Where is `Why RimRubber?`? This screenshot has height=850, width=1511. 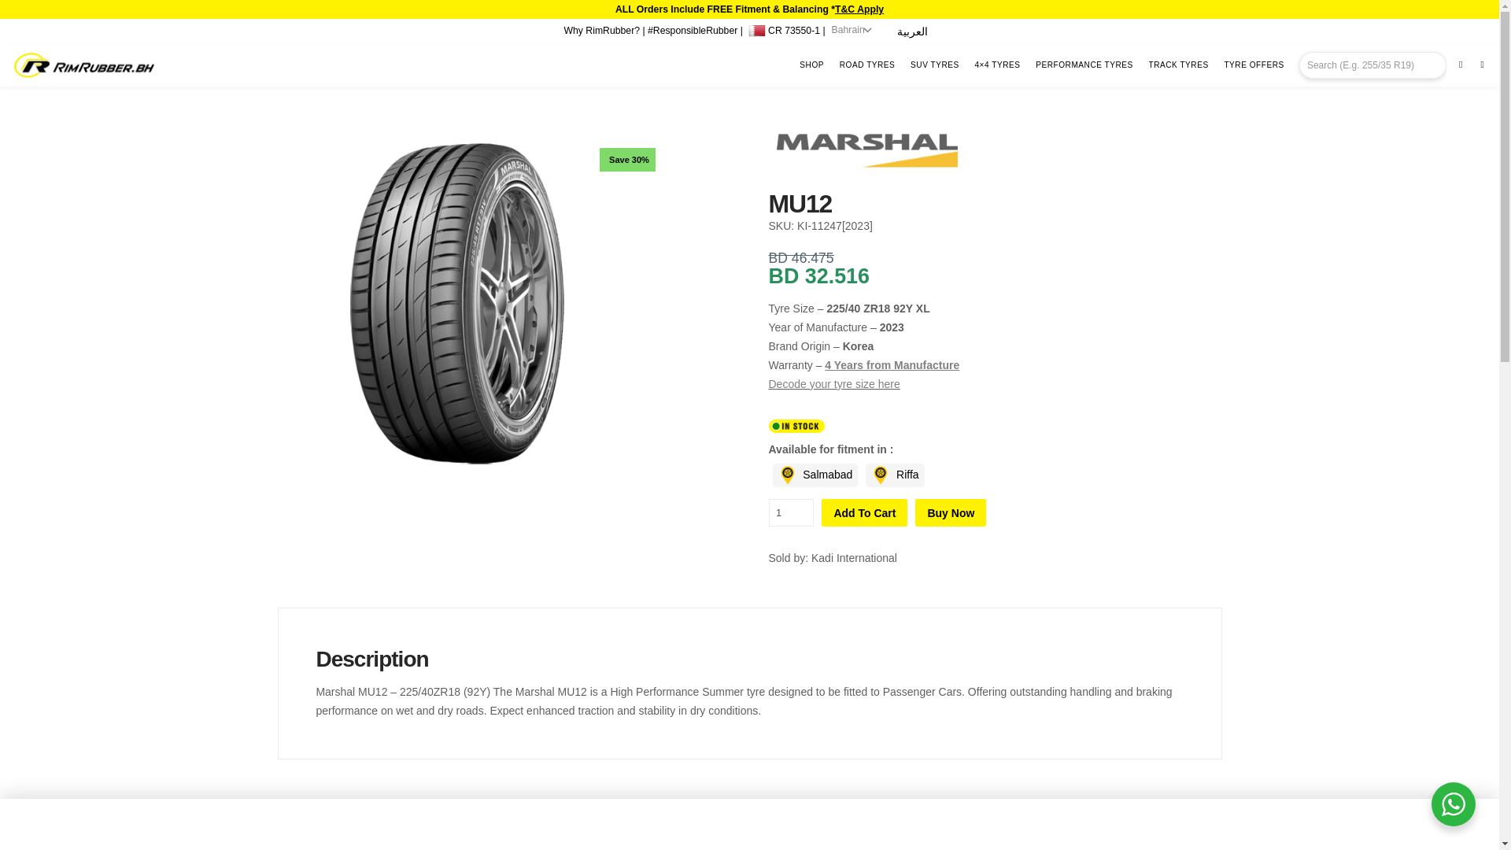
Why RimRubber? is located at coordinates (601, 31).